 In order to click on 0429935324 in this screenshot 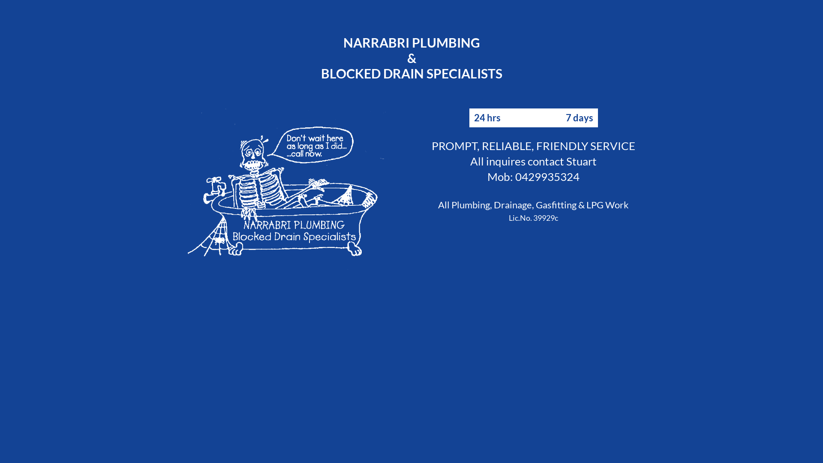, I will do `click(547, 177)`.